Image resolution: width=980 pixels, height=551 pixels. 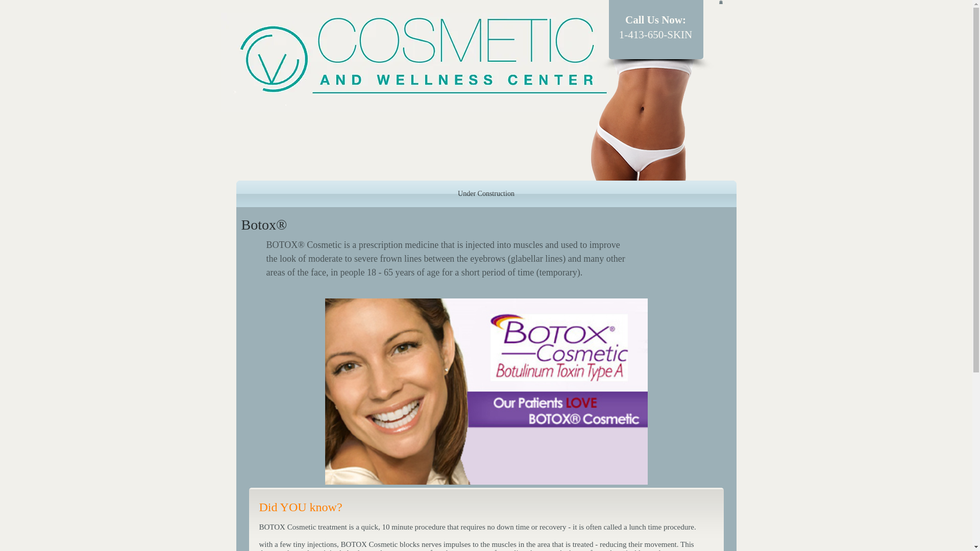 I want to click on Under Construction, so click(x=486, y=194).